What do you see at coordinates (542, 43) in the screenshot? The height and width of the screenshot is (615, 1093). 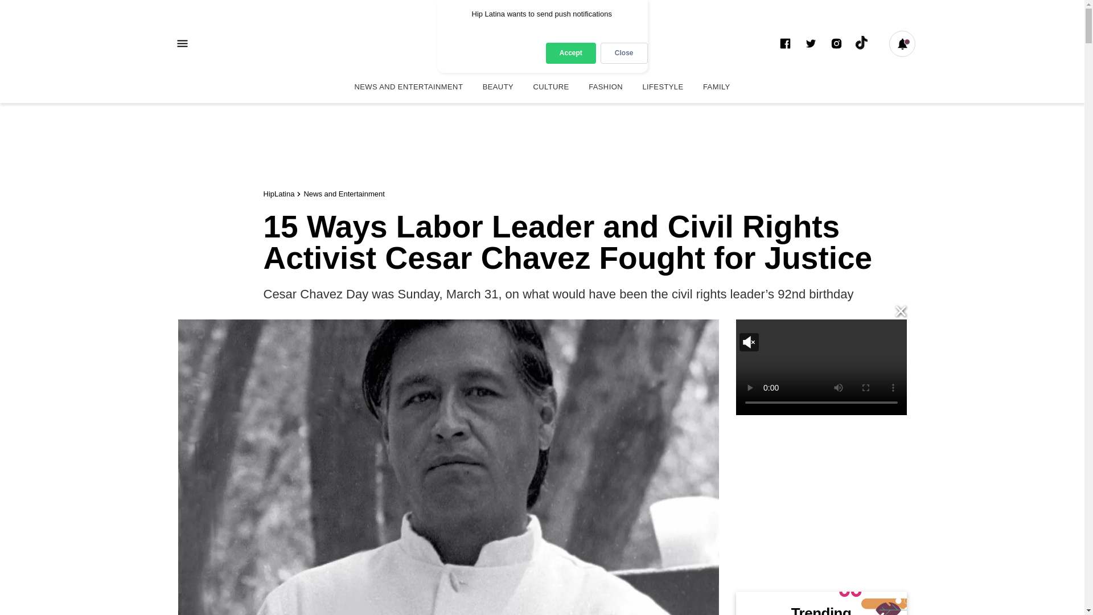 I see `HipLatina` at bounding box center [542, 43].